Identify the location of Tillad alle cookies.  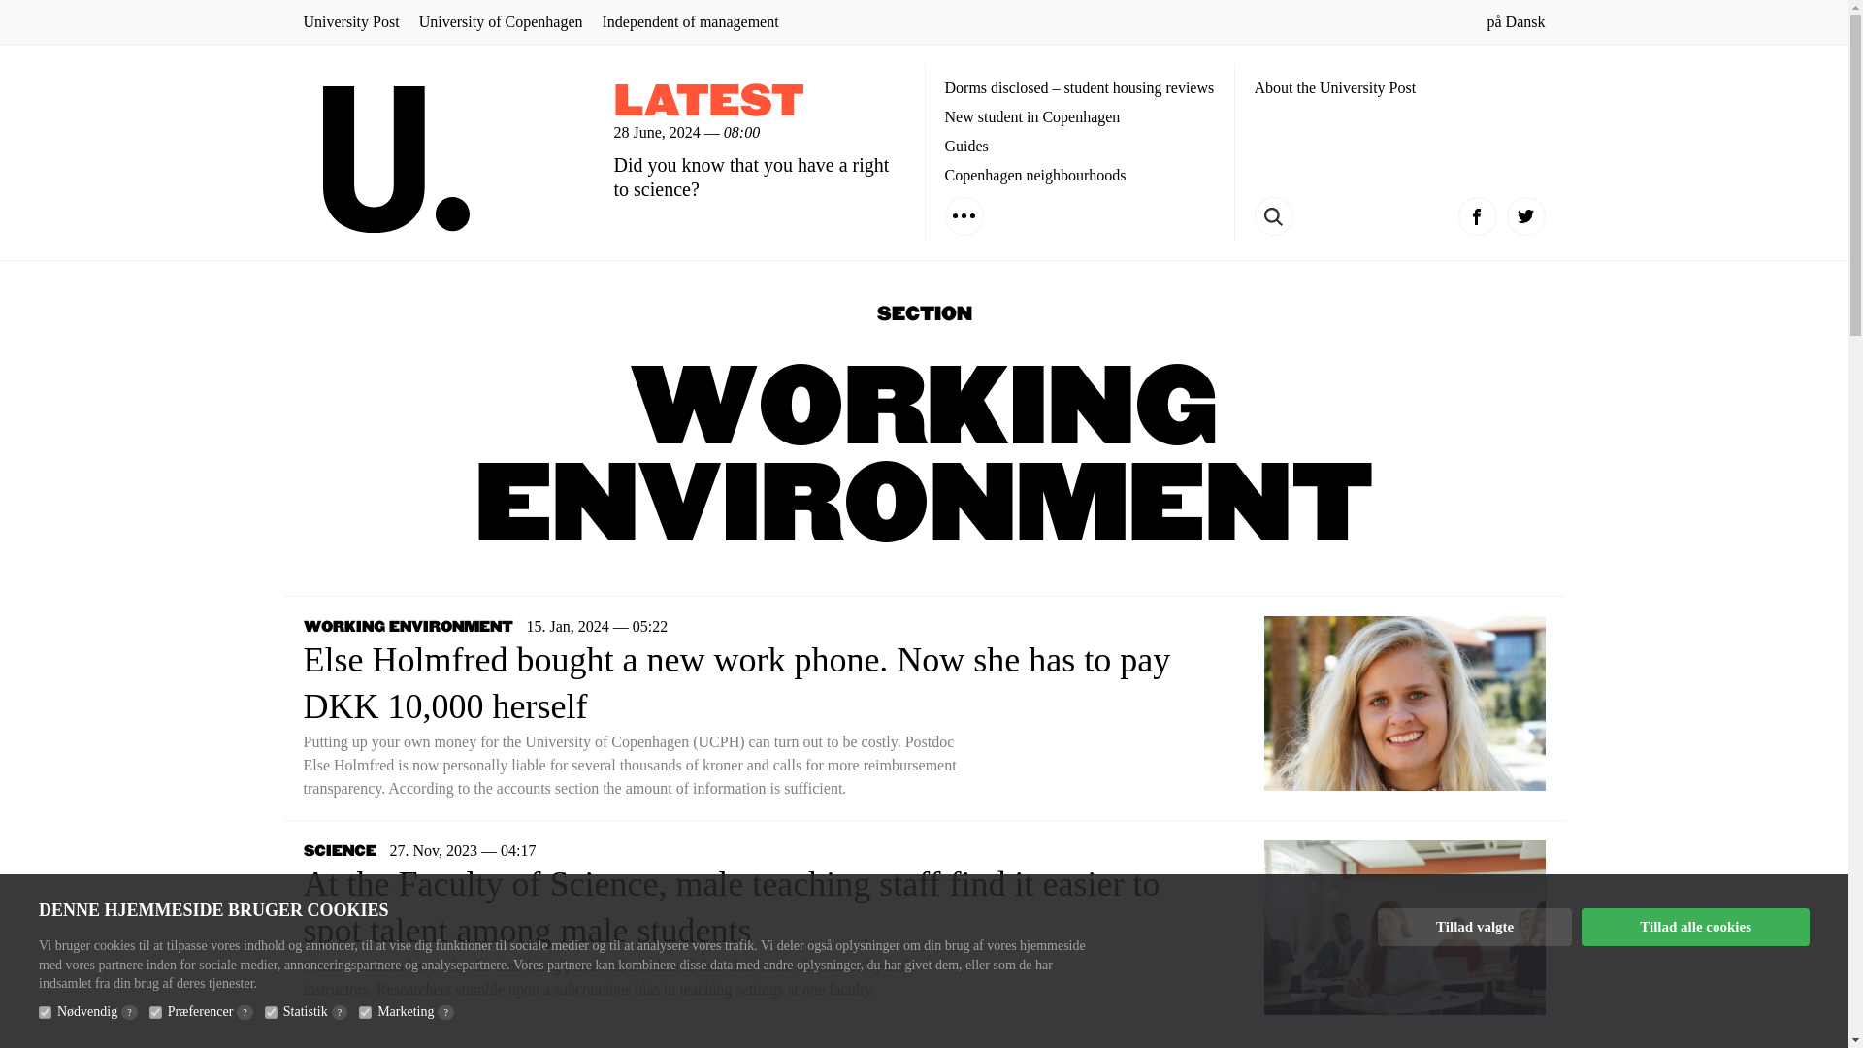
(1695, 928).